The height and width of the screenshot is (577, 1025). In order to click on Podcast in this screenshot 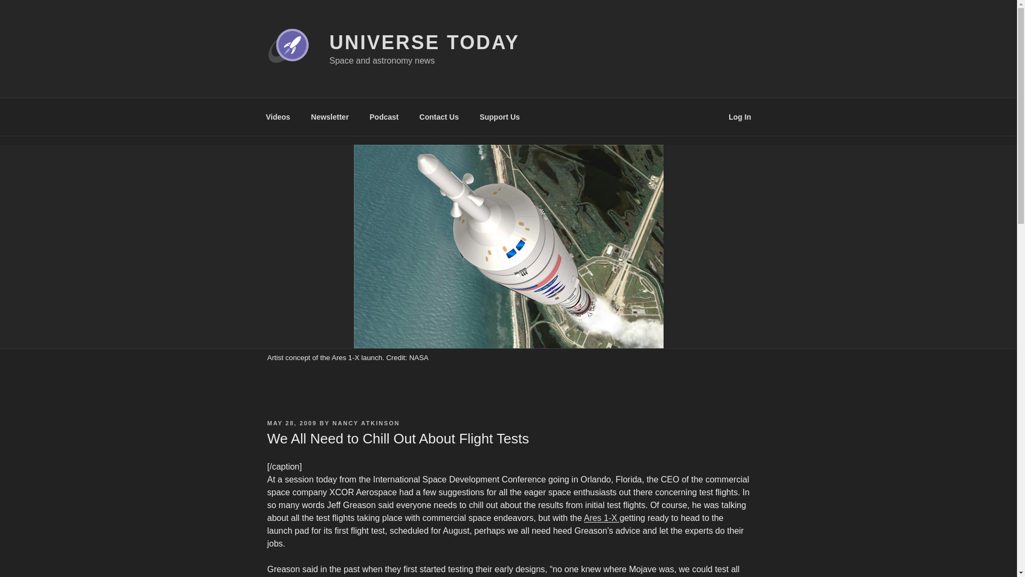, I will do `click(384, 116)`.